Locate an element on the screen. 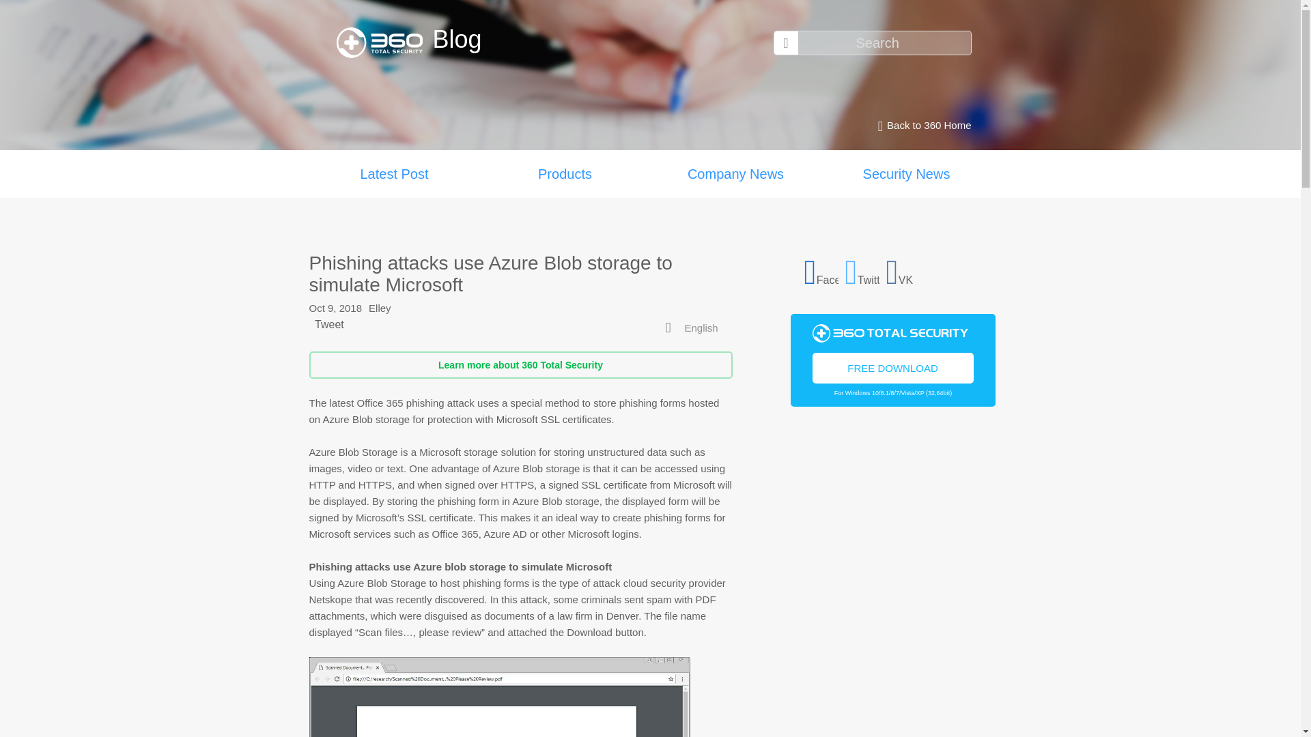 This screenshot has height=737, width=1311. Tweet is located at coordinates (329, 323).